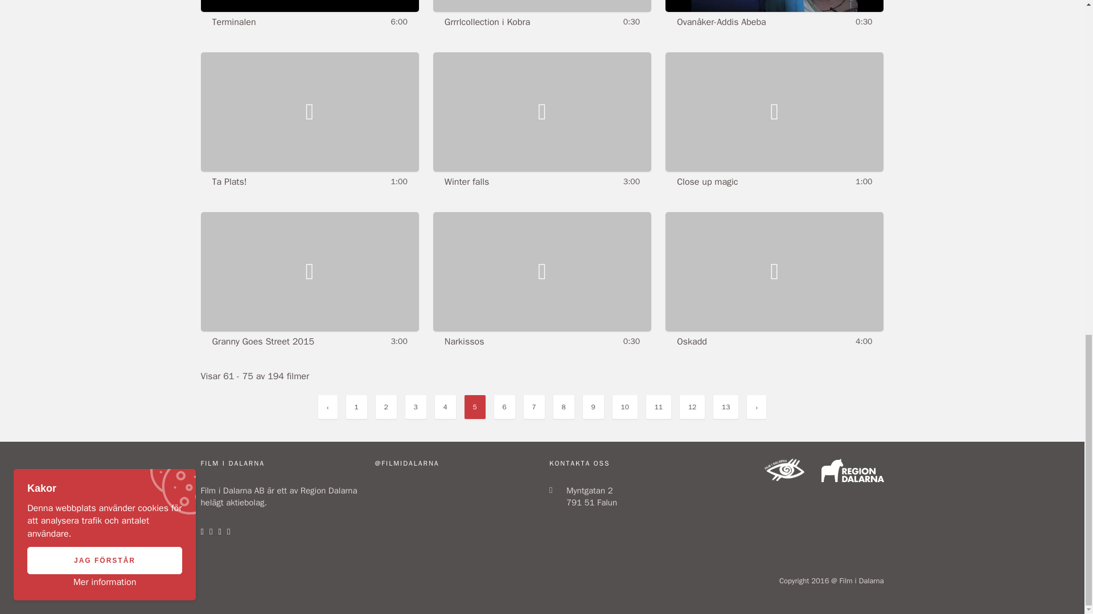 This screenshot has height=614, width=1093. I want to click on Till startsidan, so click(783, 478).